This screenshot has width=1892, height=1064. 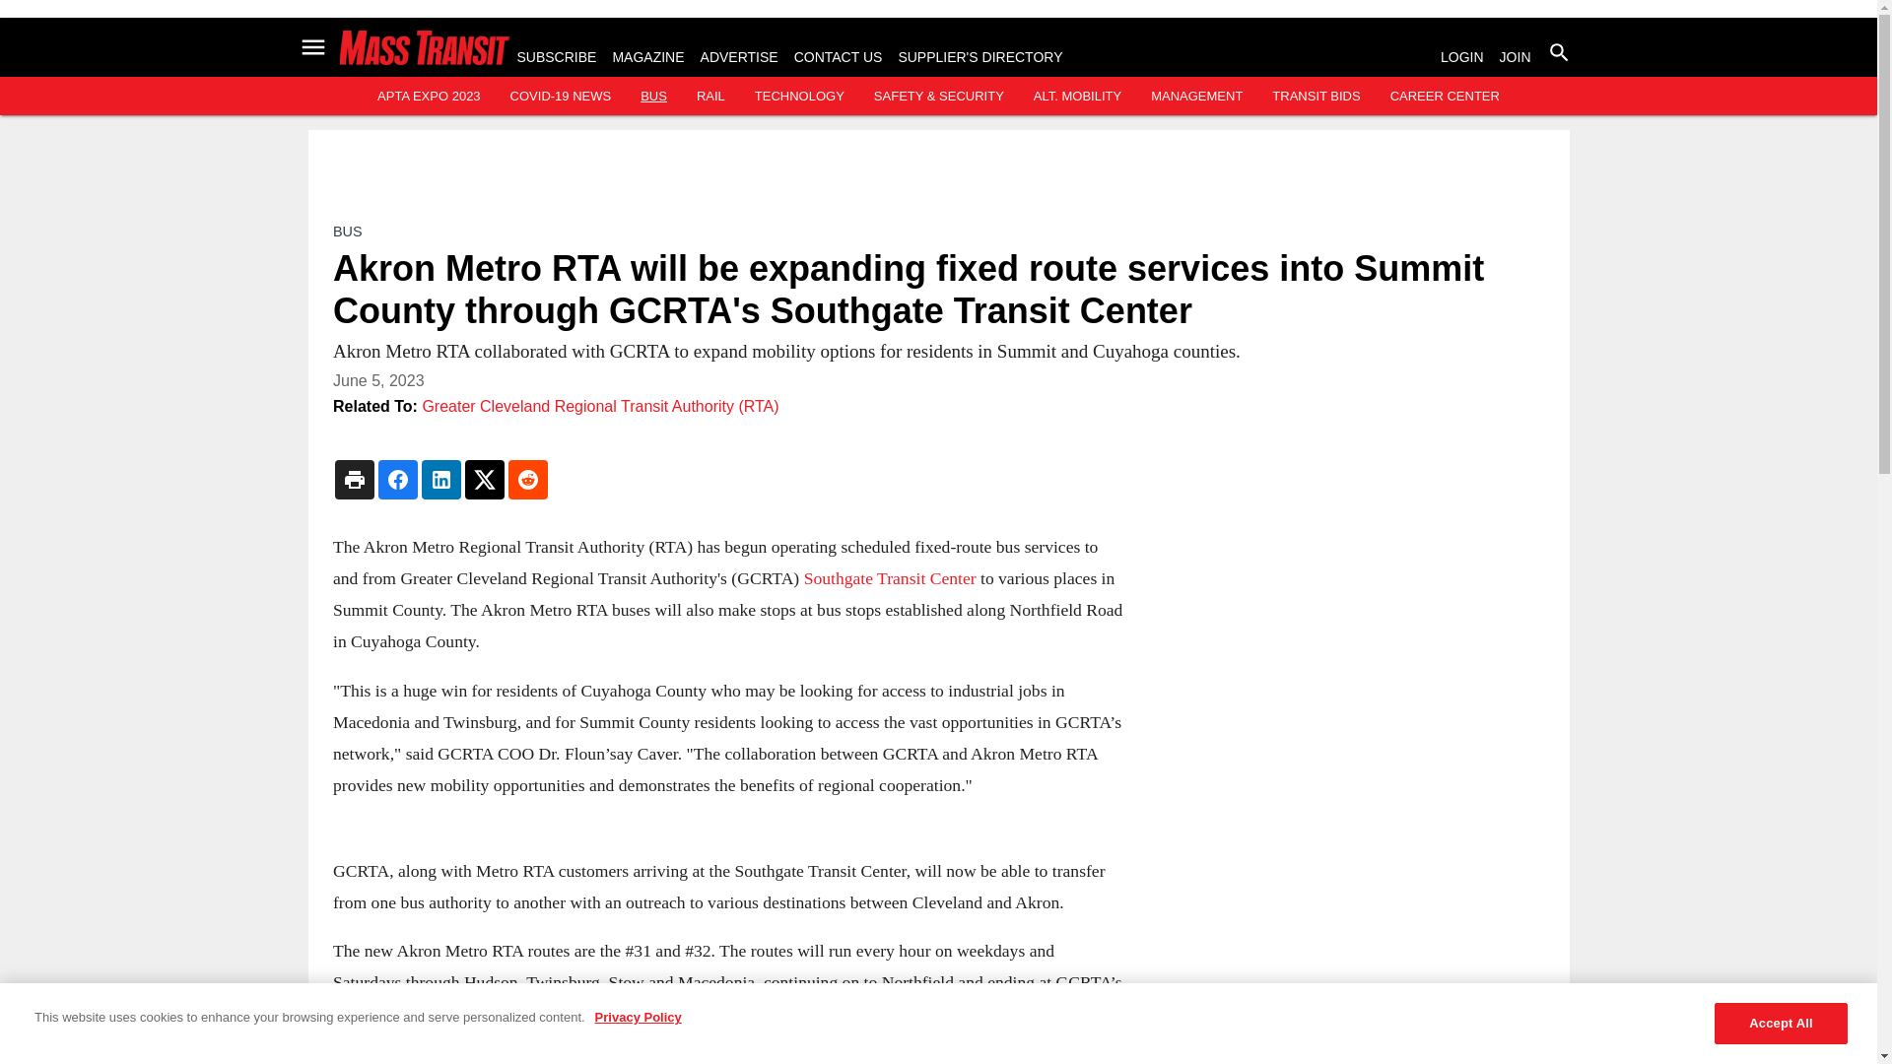 What do you see at coordinates (428, 95) in the screenshot?
I see `APTA EXPO 2023` at bounding box center [428, 95].